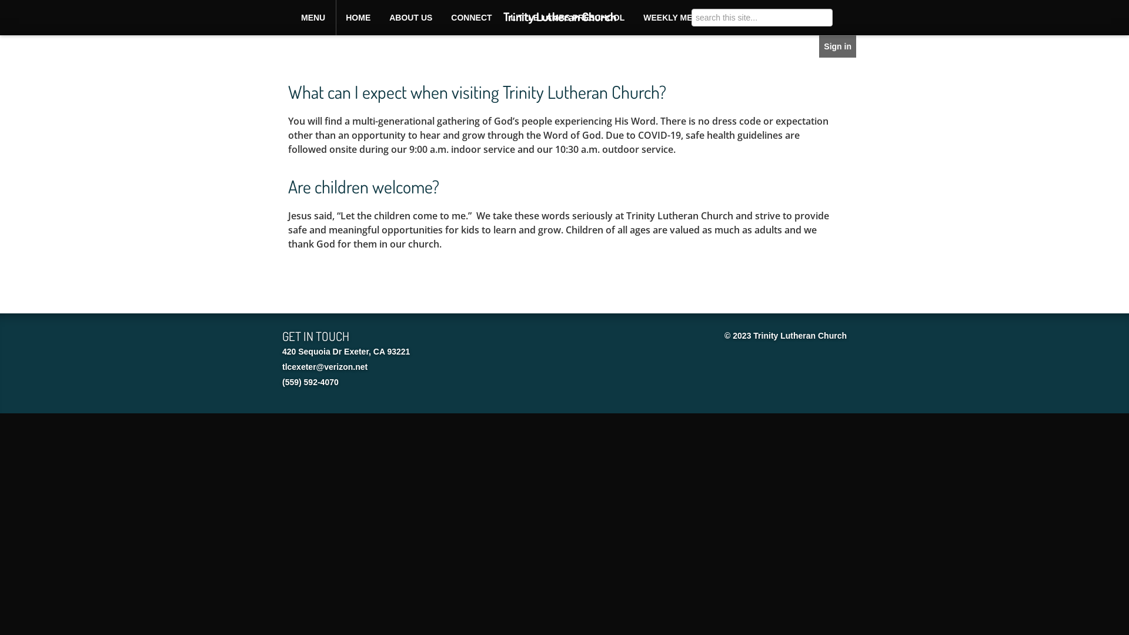  What do you see at coordinates (358, 18) in the screenshot?
I see `HOME` at bounding box center [358, 18].